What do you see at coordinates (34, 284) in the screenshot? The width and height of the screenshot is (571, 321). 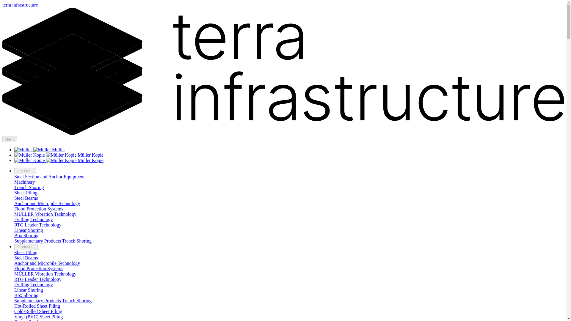 I see `Drilling Technology` at bounding box center [34, 284].